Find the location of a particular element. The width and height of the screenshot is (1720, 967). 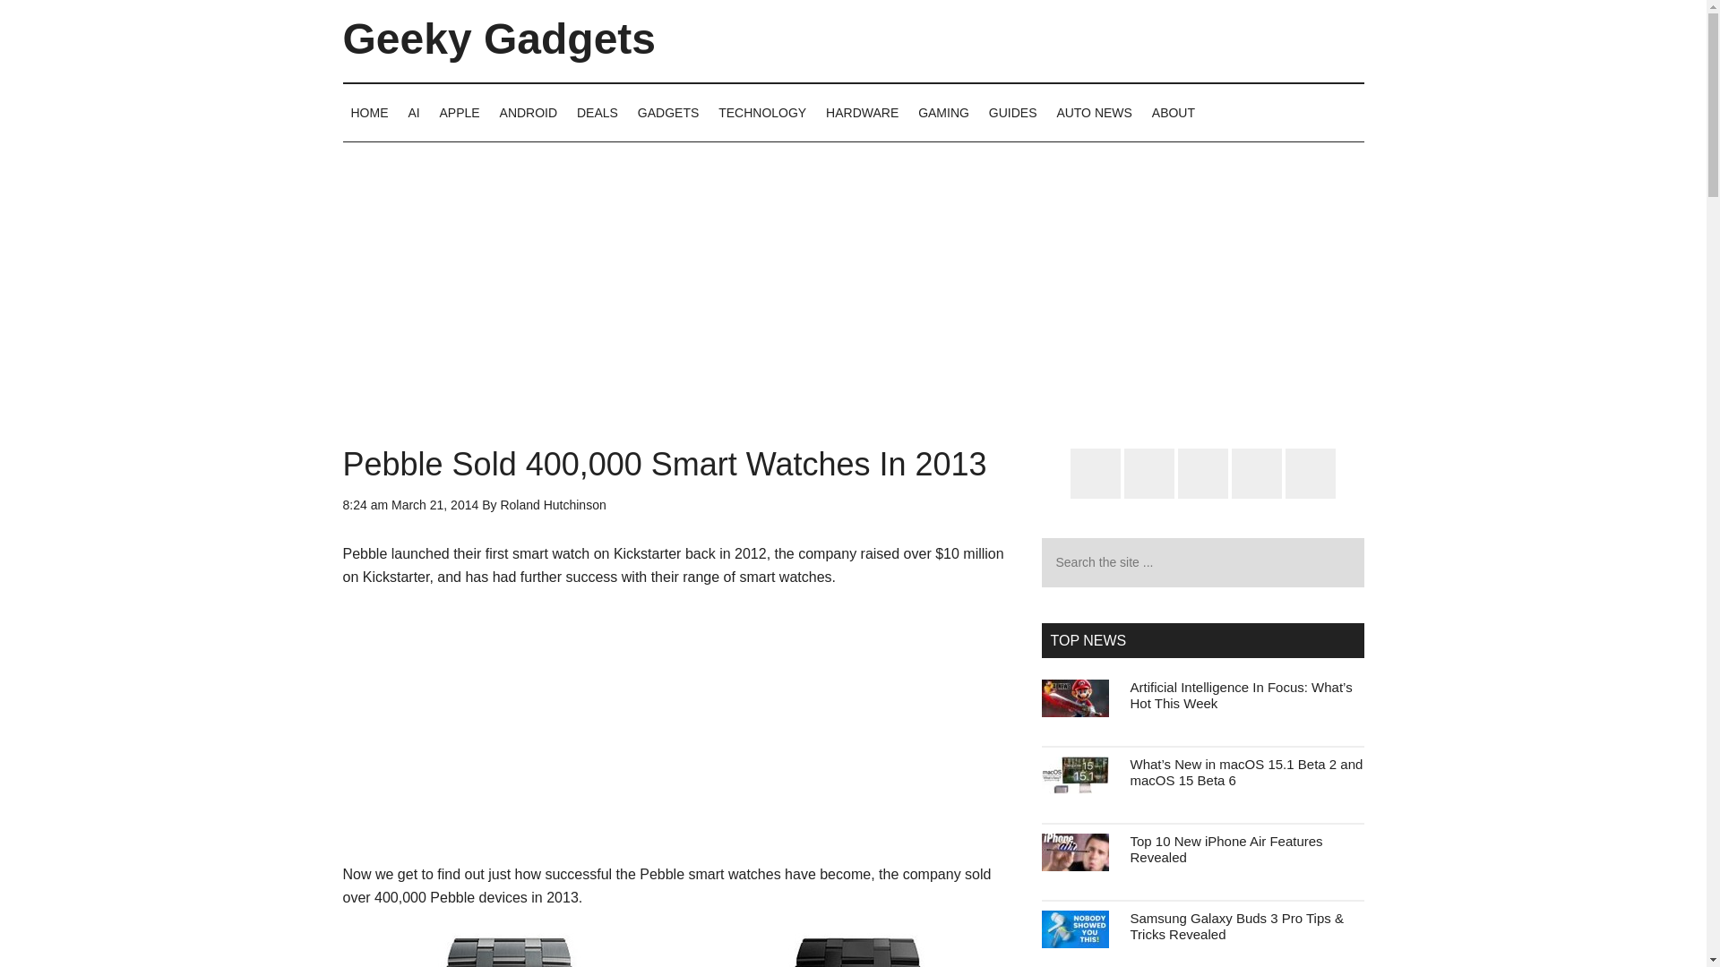

HOME is located at coordinates (369, 112).